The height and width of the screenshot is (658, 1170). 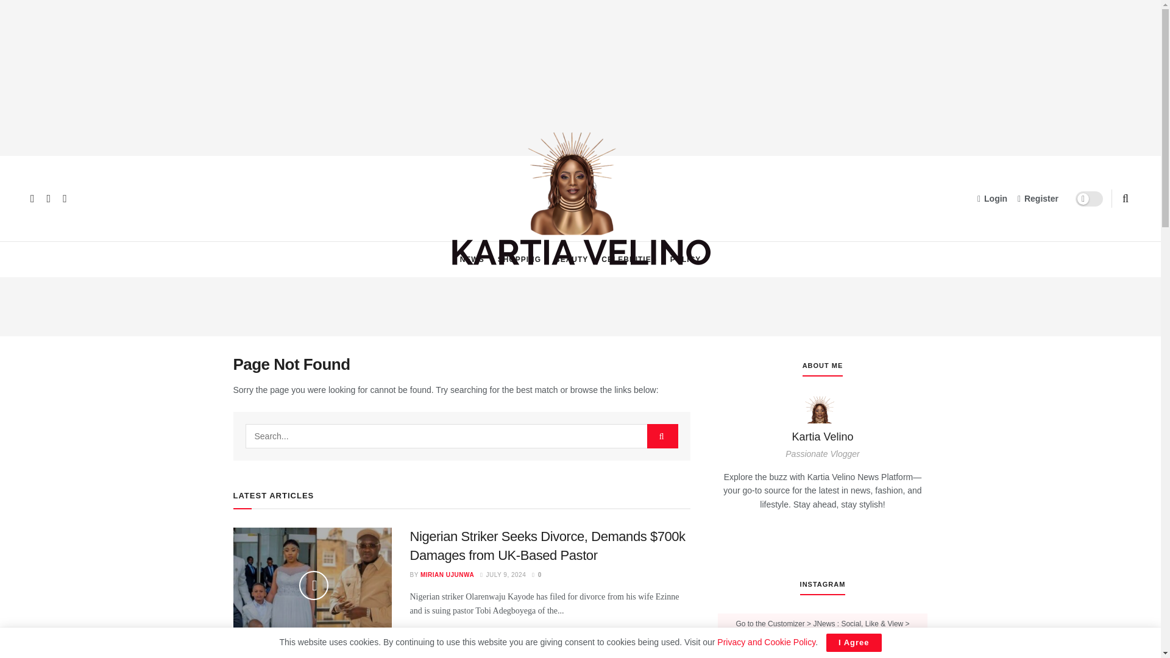 What do you see at coordinates (572, 260) in the screenshot?
I see `BEAUTY` at bounding box center [572, 260].